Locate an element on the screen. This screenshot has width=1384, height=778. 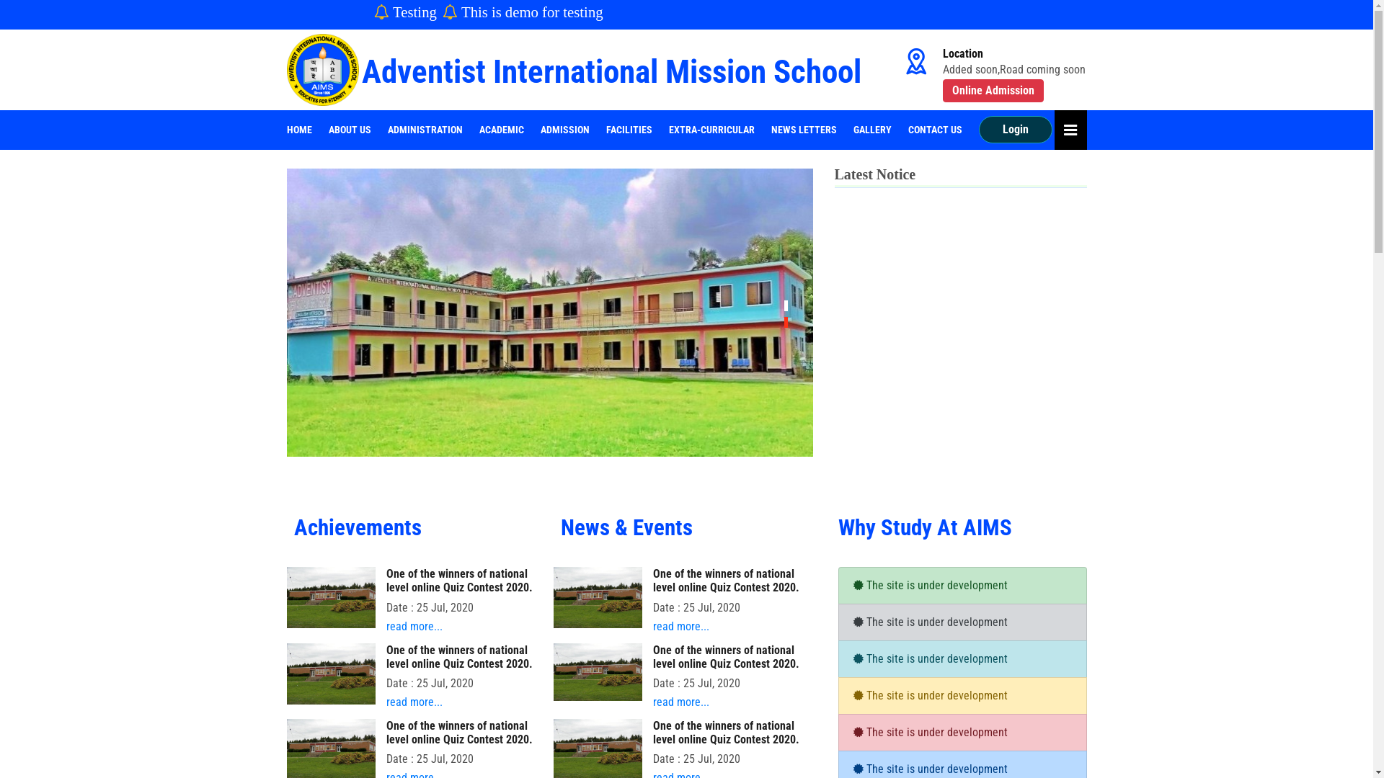
ADMINISTRATION is located at coordinates (425, 130).